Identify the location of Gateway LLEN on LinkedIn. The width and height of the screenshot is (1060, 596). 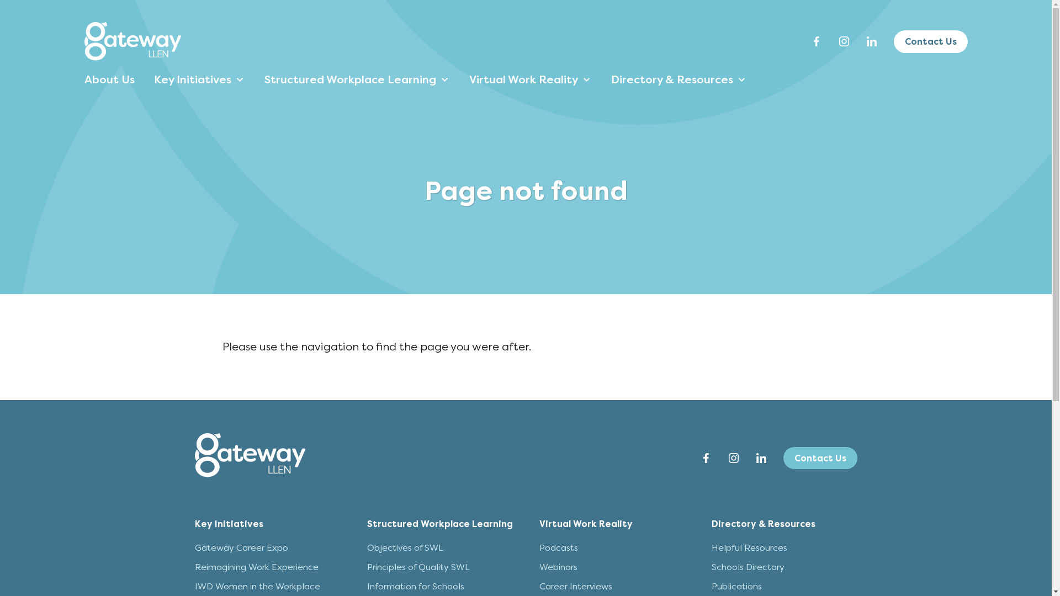
(871, 41).